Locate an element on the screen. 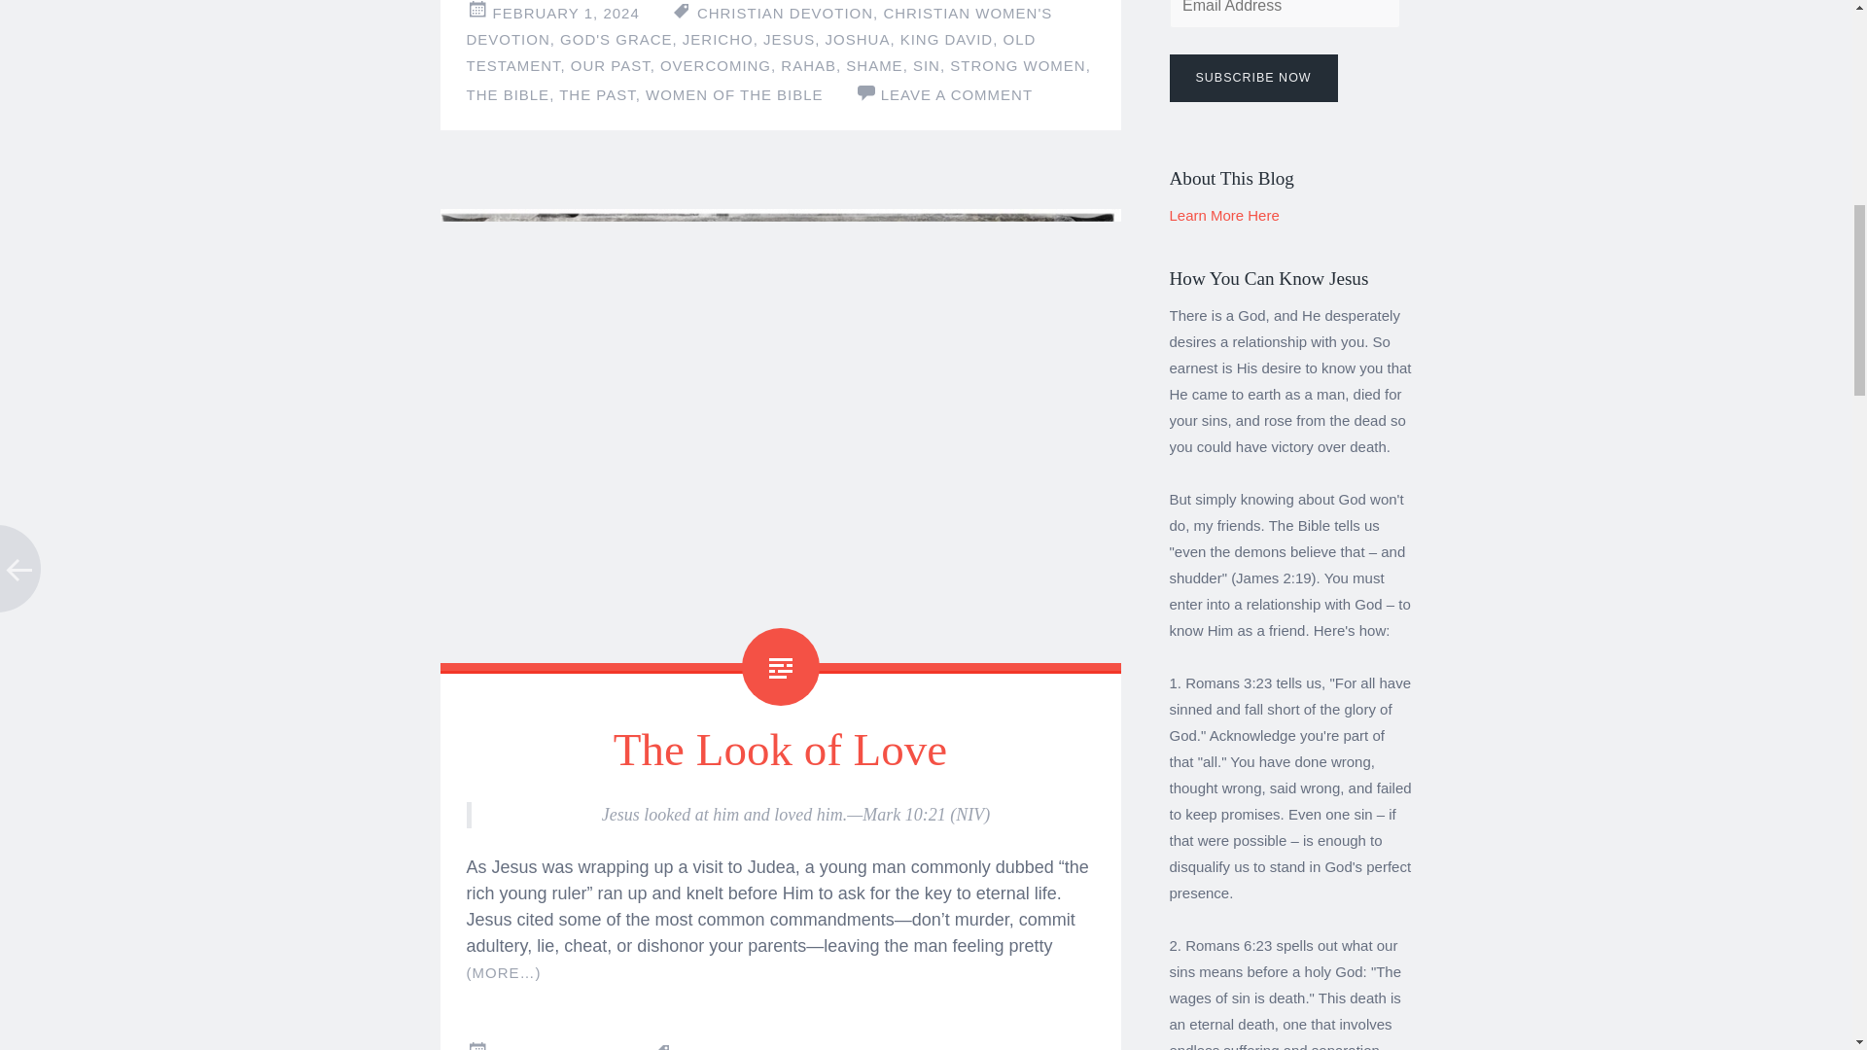 This screenshot has height=1050, width=1867. JERICHO is located at coordinates (718, 39).